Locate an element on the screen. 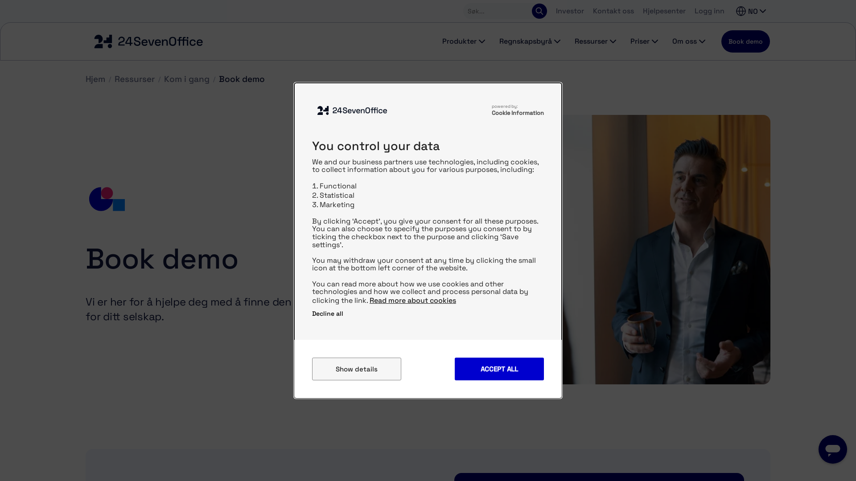  Hjelpesenter is located at coordinates (664, 11).